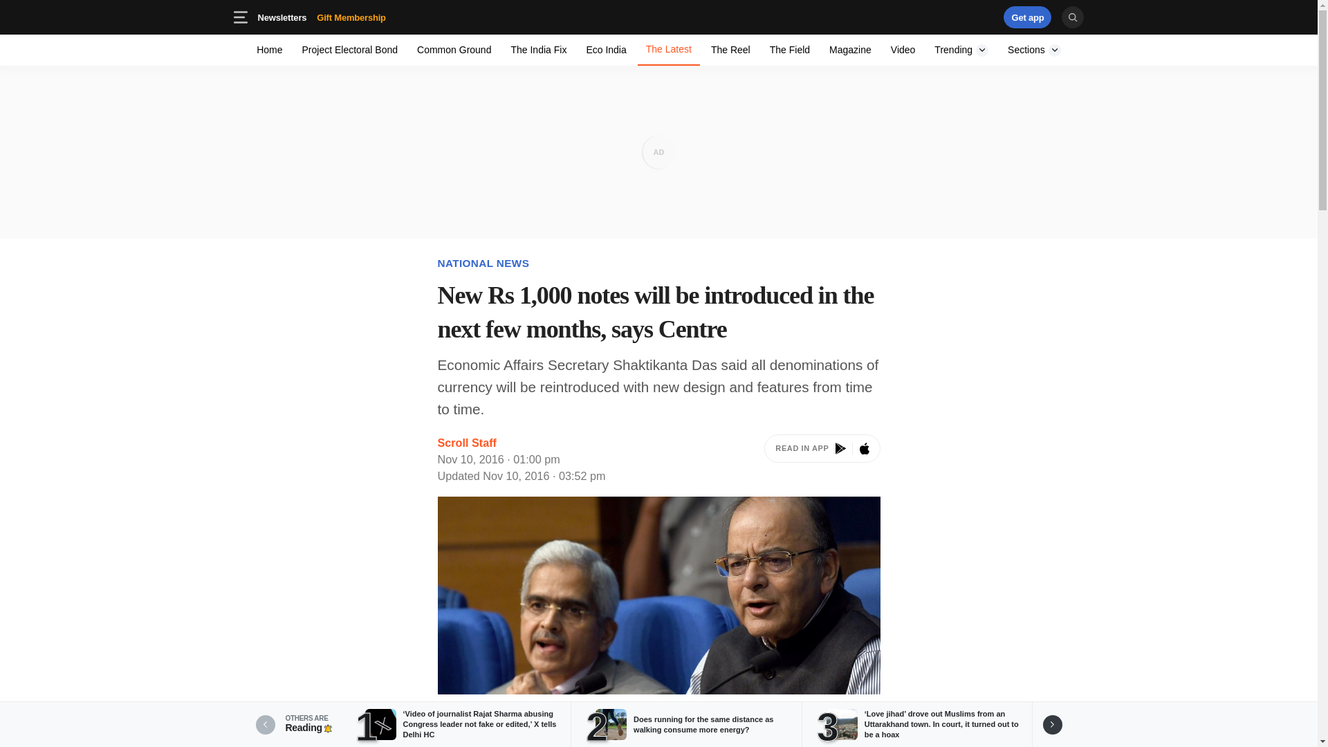 The width and height of the screenshot is (1328, 747). What do you see at coordinates (961, 50) in the screenshot?
I see `Common Ground` at bounding box center [961, 50].